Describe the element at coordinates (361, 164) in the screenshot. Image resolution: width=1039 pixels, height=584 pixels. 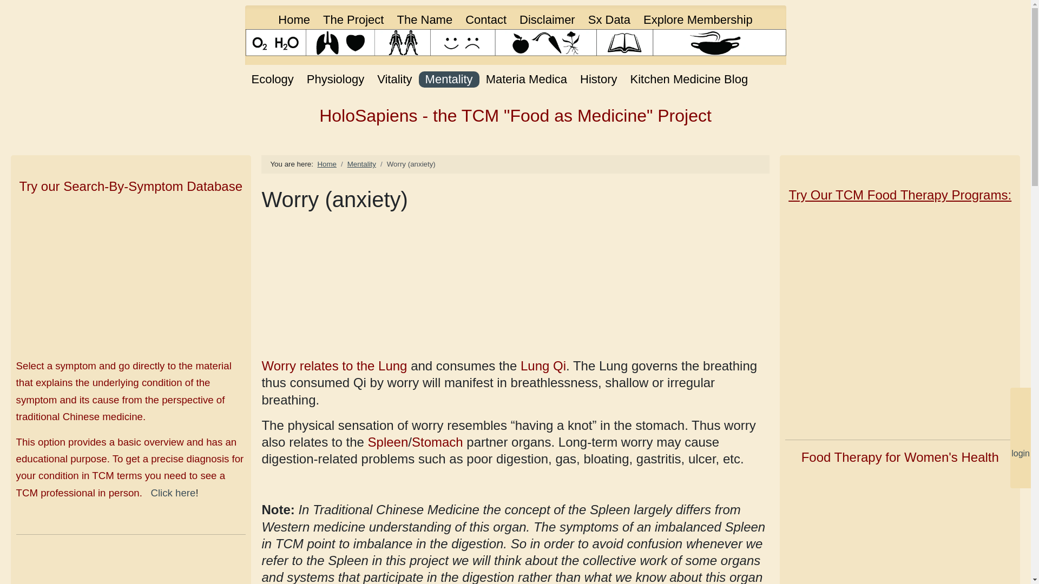
I see `Mentality` at that location.